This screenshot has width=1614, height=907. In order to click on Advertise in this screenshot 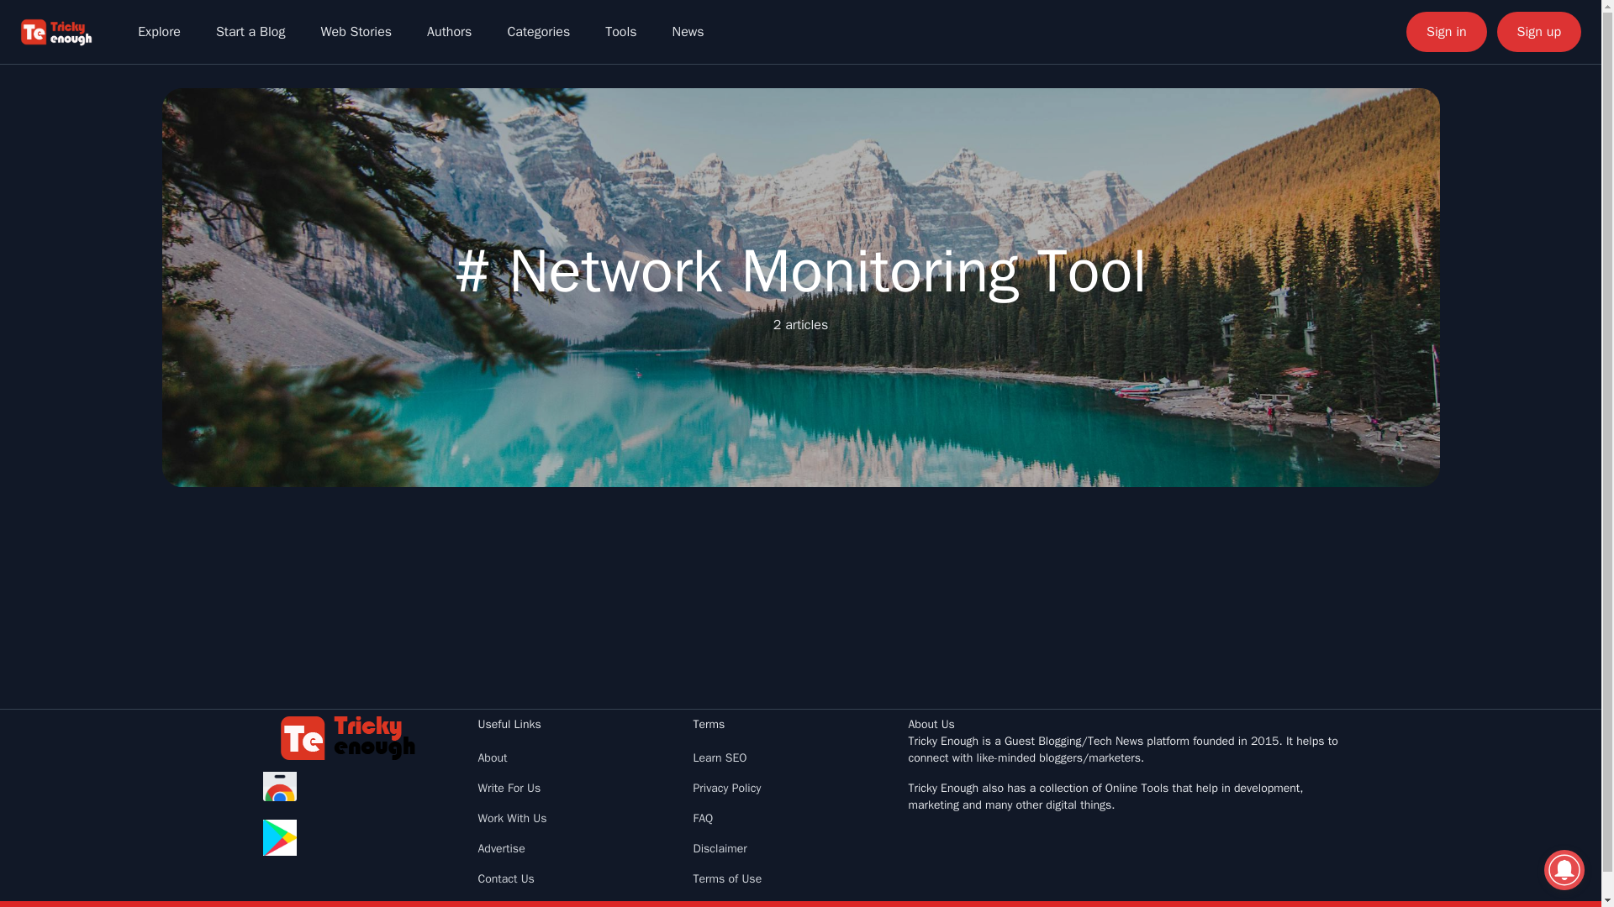, I will do `click(501, 848)`.